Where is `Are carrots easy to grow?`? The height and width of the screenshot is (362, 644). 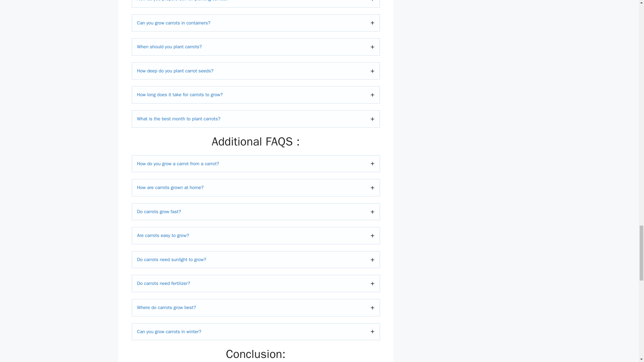 Are carrots easy to grow? is located at coordinates (256, 235).